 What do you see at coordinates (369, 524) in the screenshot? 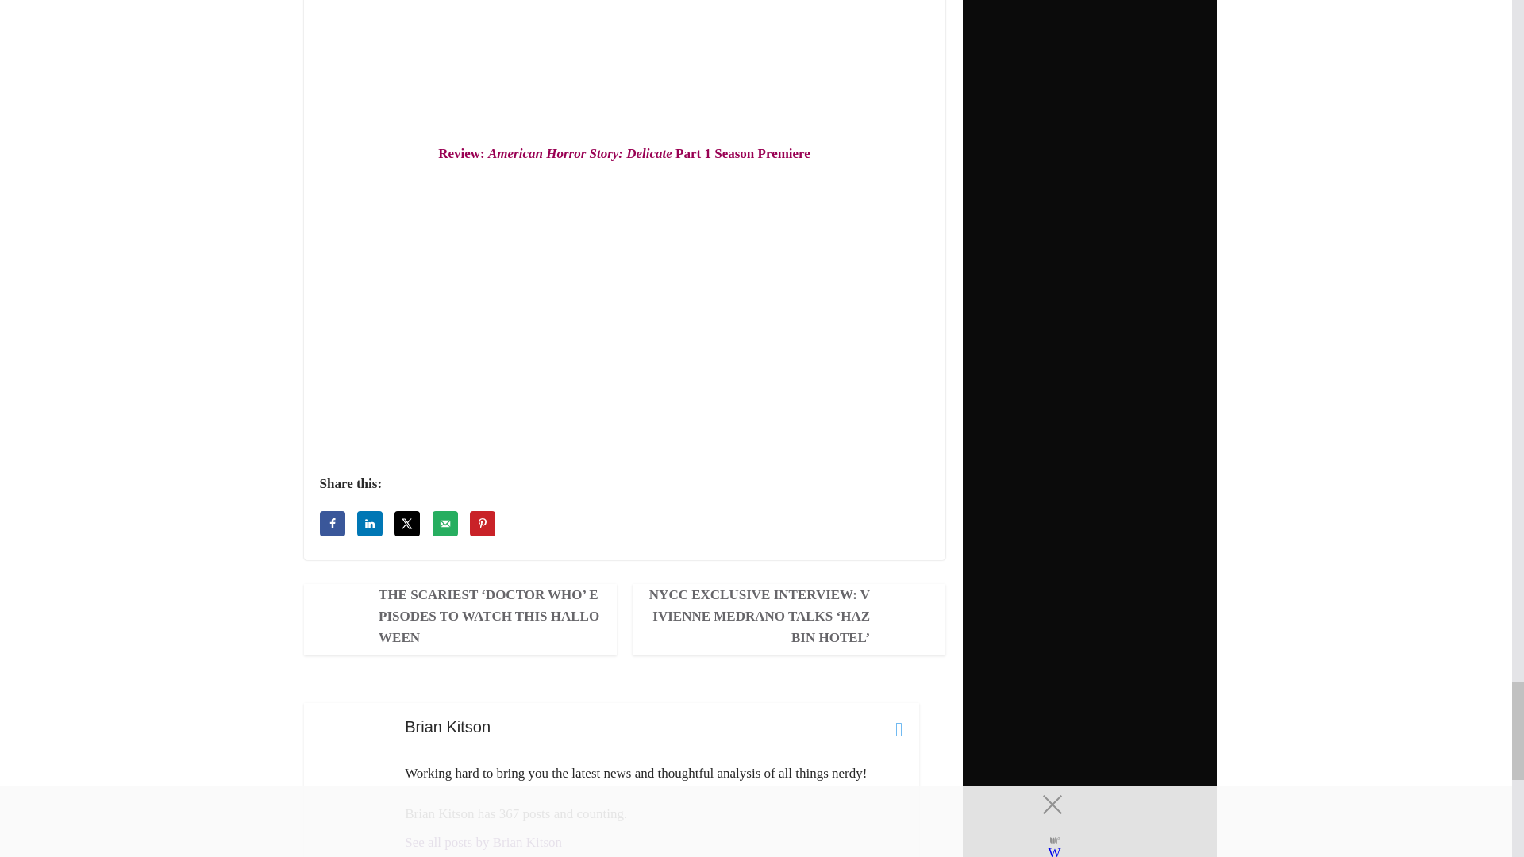
I see `Share on LinkedIn` at bounding box center [369, 524].